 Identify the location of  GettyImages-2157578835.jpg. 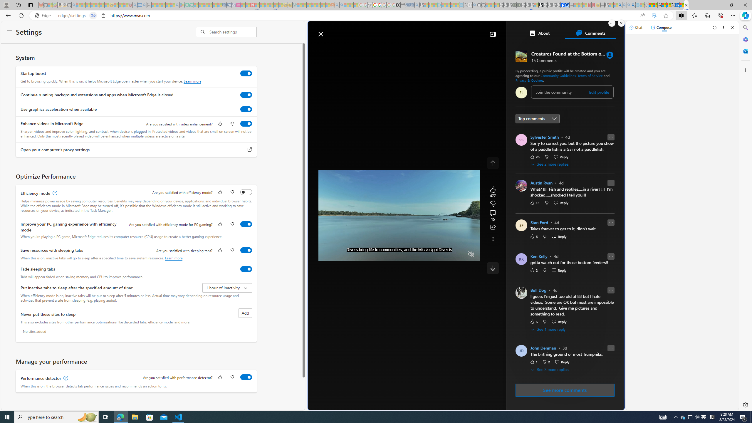
(600, 199).